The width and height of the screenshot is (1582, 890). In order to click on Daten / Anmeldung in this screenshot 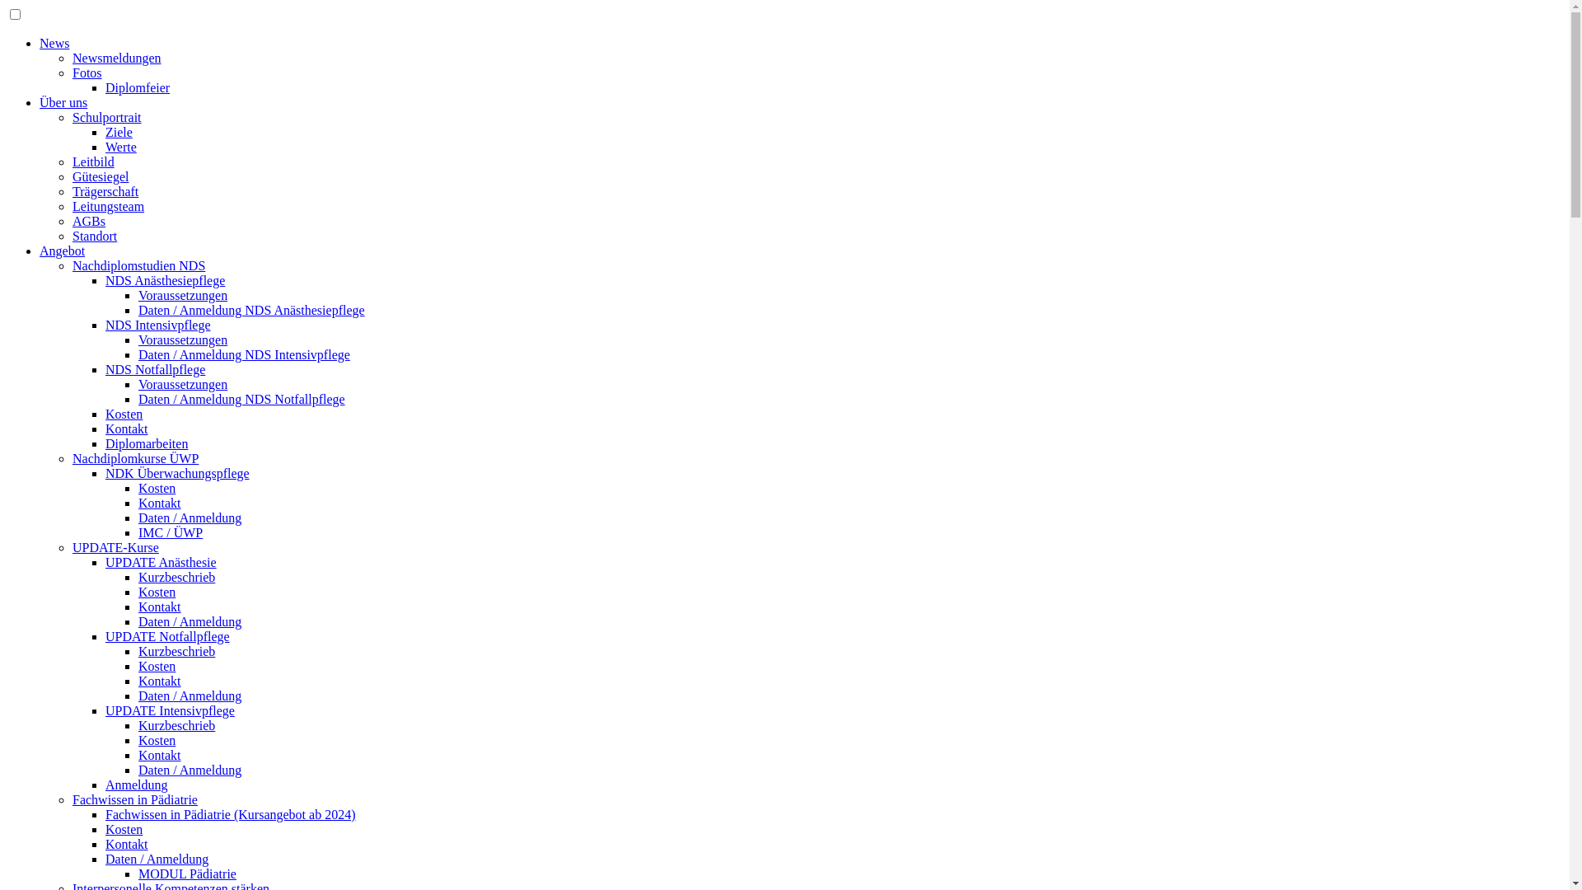, I will do `click(190, 621)`.